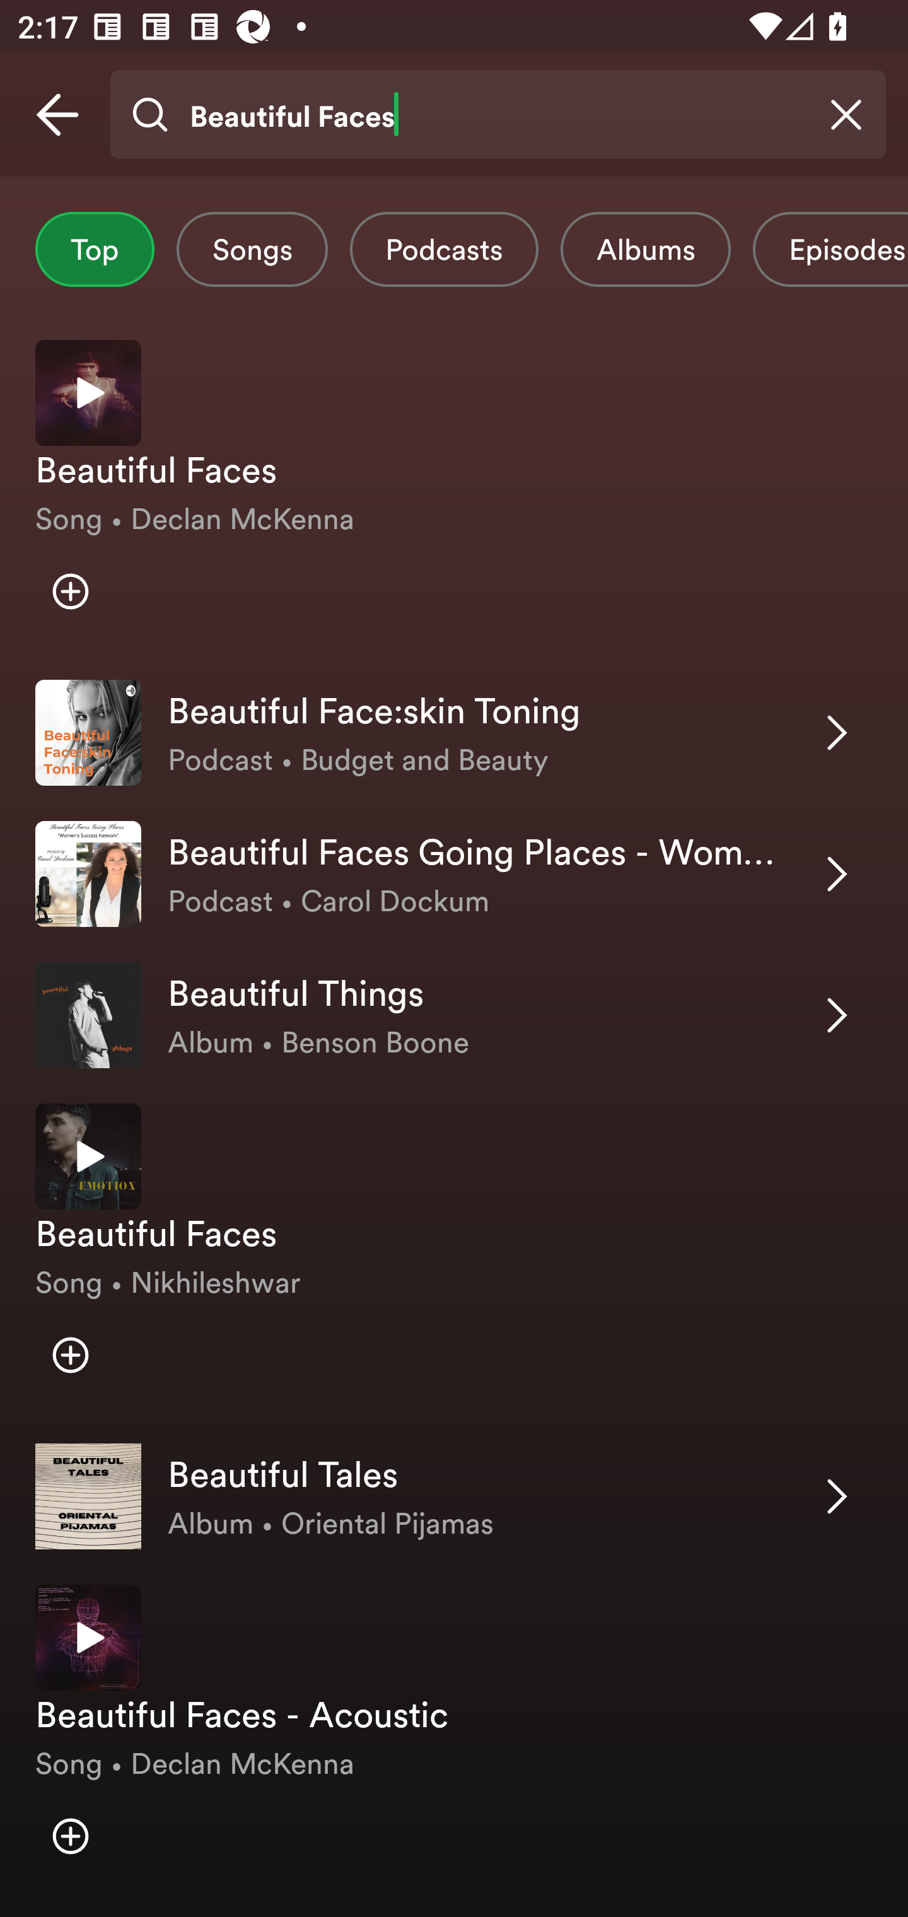 This screenshot has width=908, height=1917. I want to click on Back, so click(57, 115).